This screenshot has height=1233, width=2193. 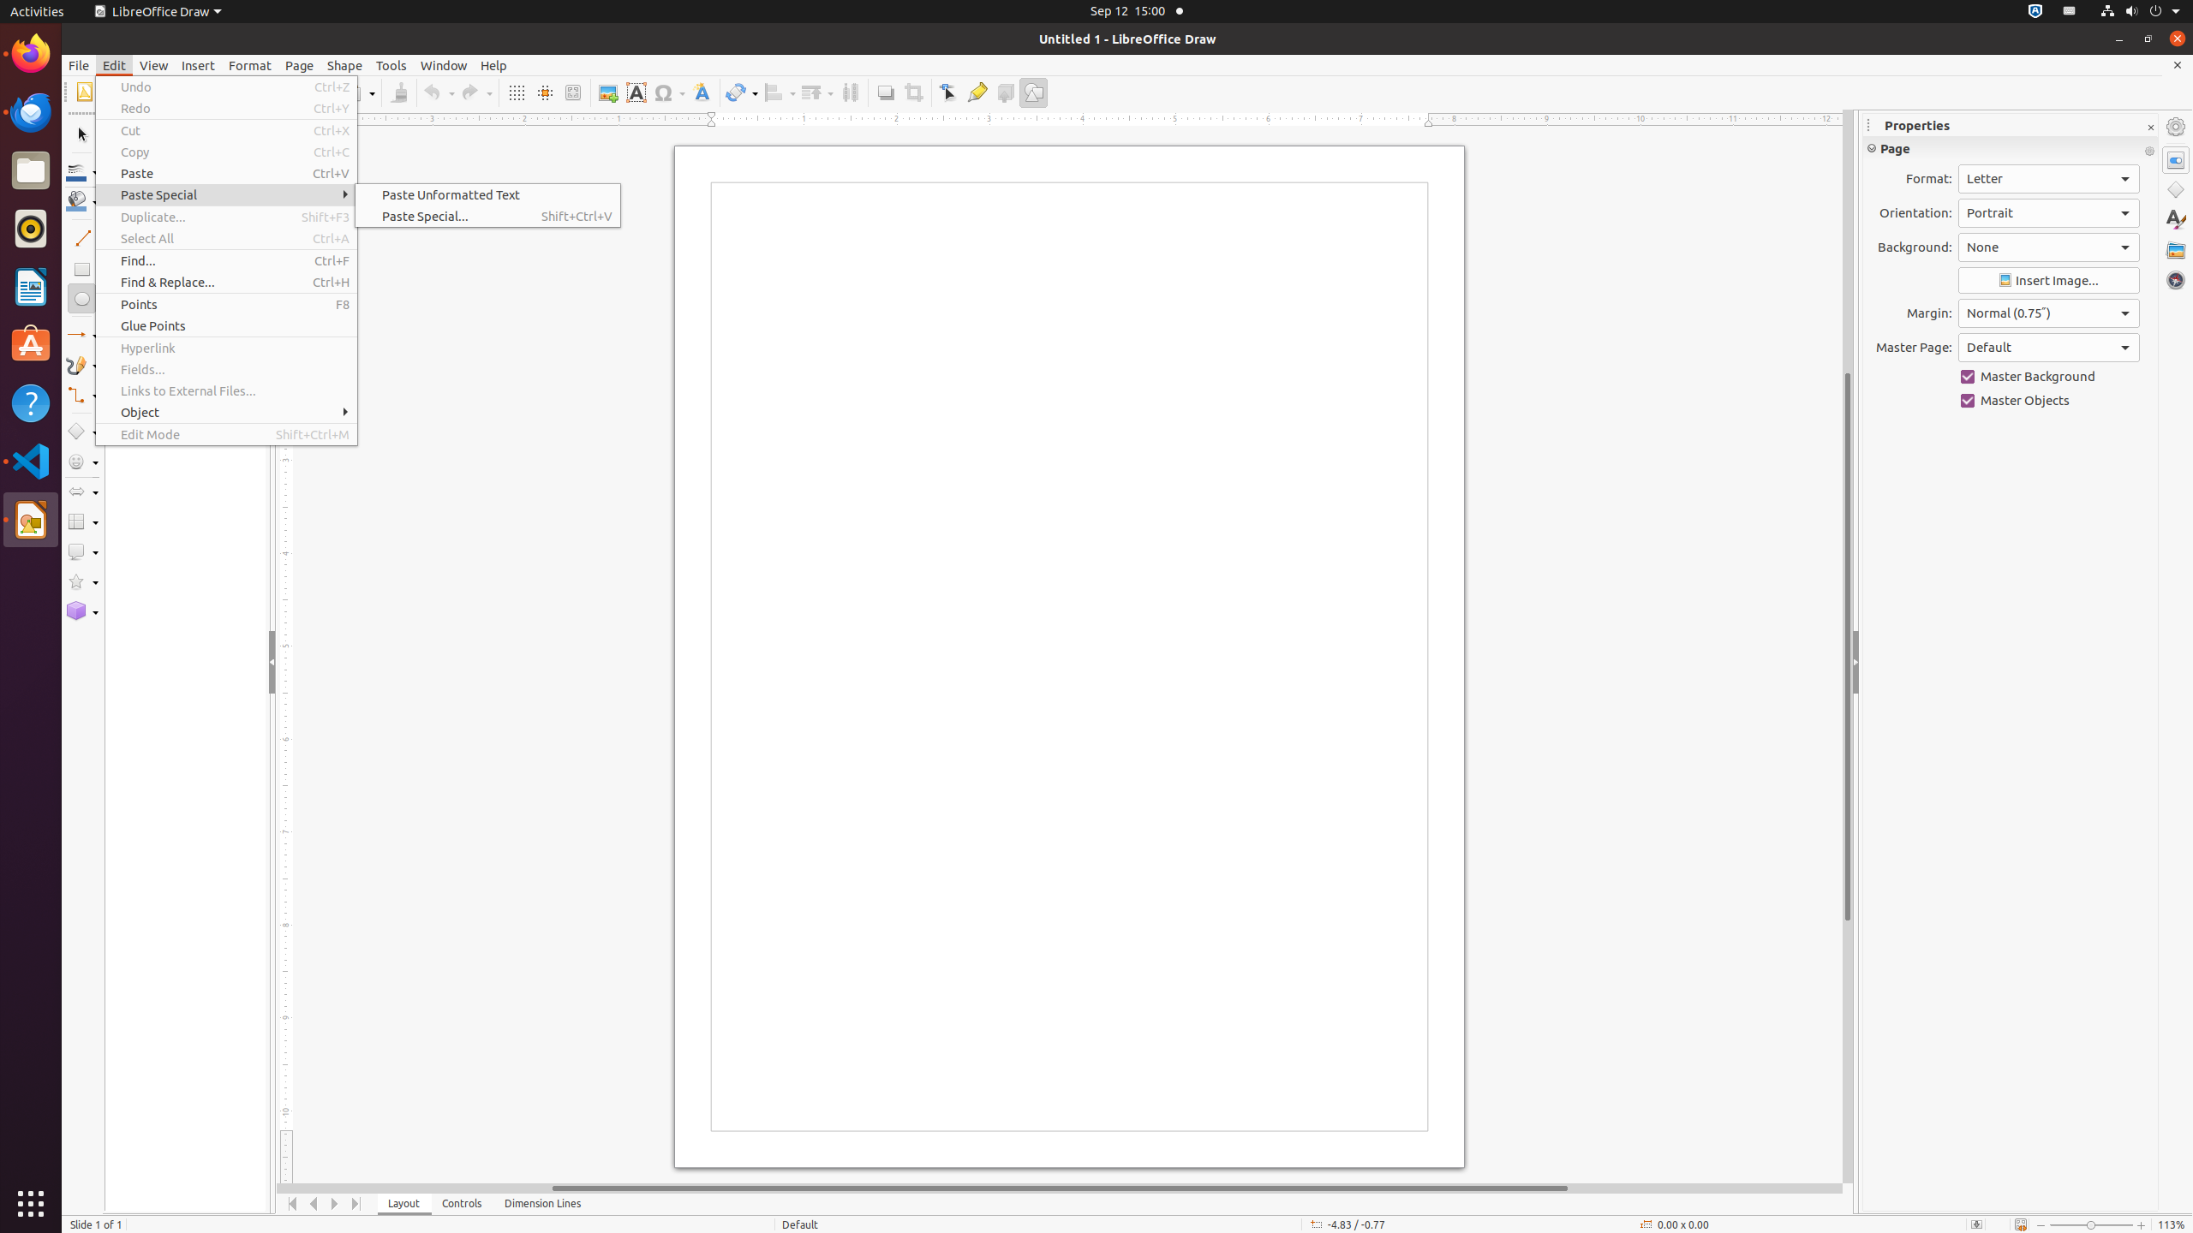 What do you see at coordinates (444, 65) in the screenshot?
I see `Window` at bounding box center [444, 65].